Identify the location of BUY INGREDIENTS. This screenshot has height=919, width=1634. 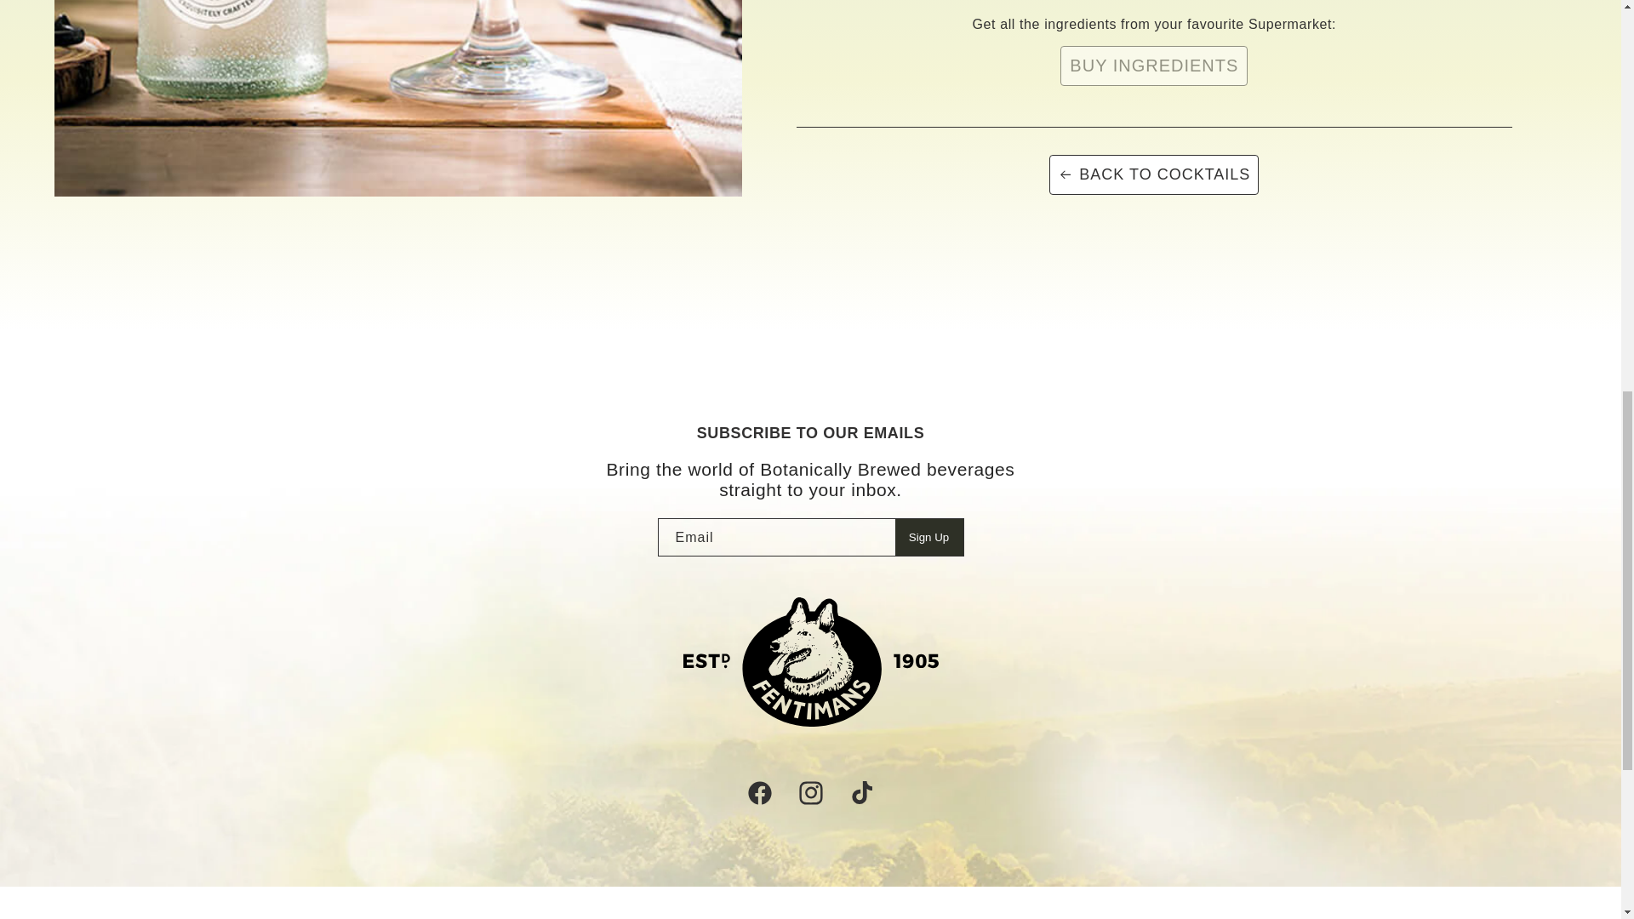
(1154, 66).